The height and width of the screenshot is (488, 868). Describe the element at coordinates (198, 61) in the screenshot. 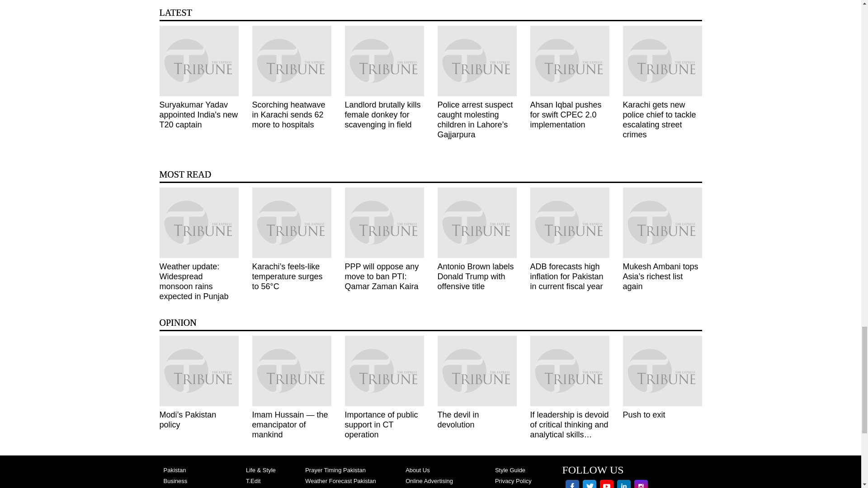

I see `suryakumar yadav appointed india s new t20 captain` at that location.